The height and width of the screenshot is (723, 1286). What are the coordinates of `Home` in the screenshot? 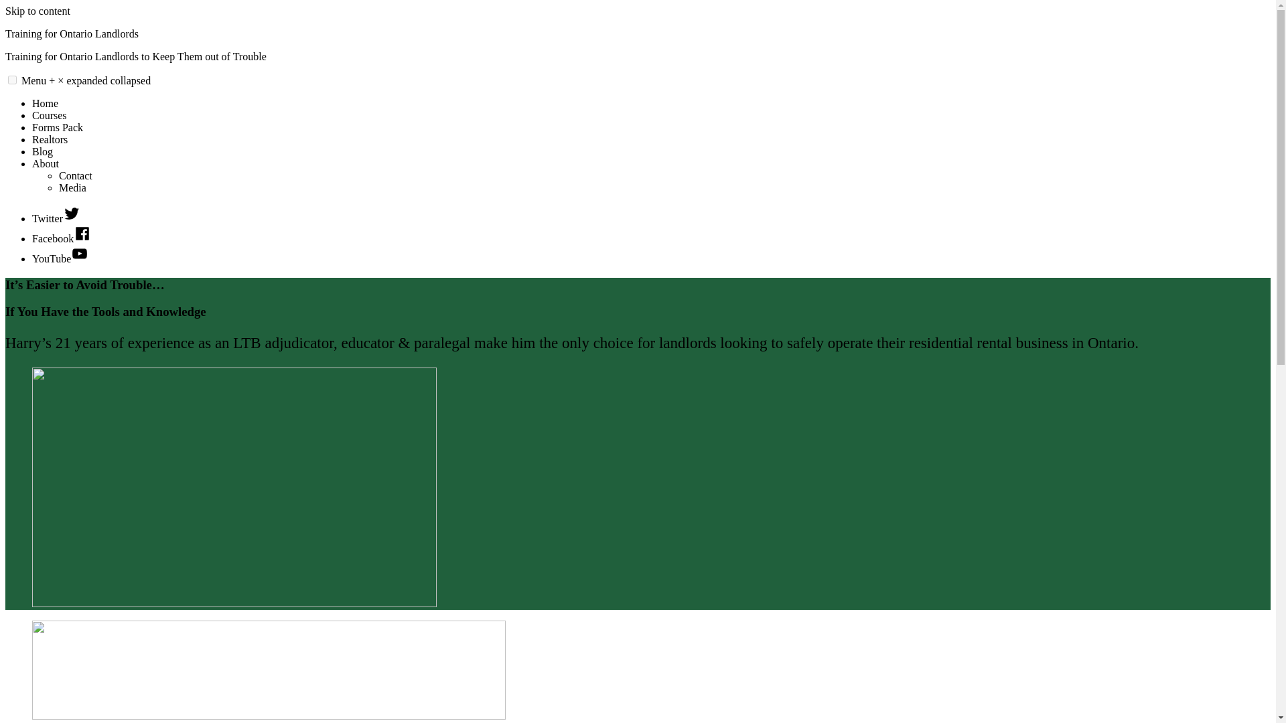 It's located at (45, 103).